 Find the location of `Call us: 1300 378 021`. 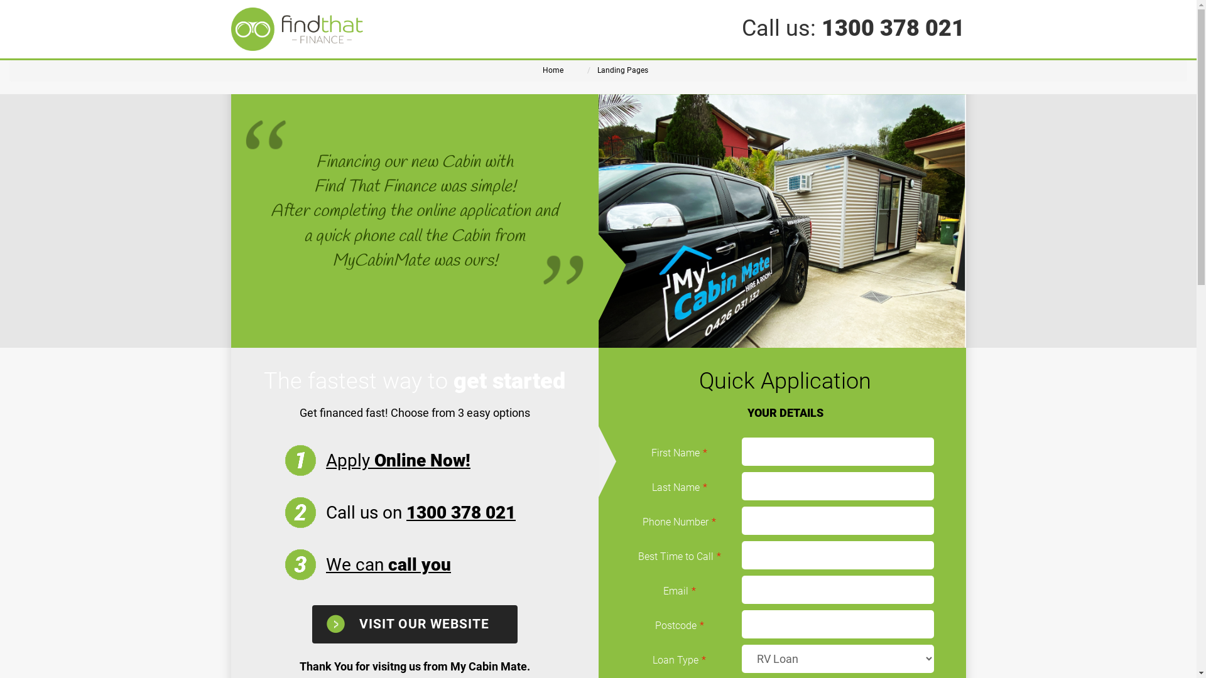

Call us: 1300 378 021 is located at coordinates (853, 28).